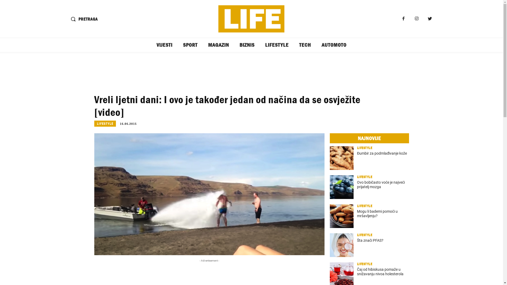  Describe the element at coordinates (219, 45) in the screenshot. I see `MAGAZIN` at that location.